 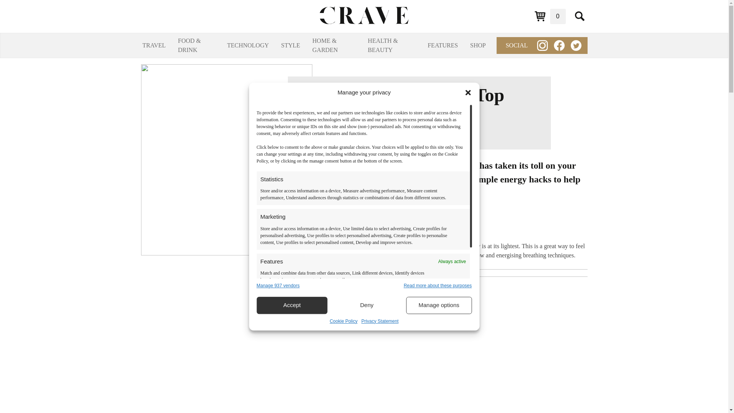 I want to click on SHOP, so click(x=478, y=45).